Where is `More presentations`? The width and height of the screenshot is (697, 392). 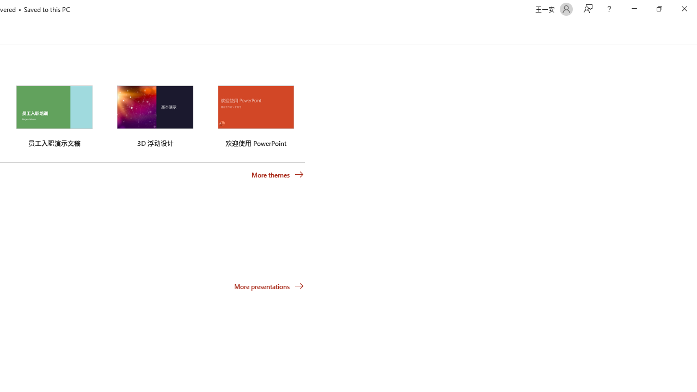 More presentations is located at coordinates (269, 286).